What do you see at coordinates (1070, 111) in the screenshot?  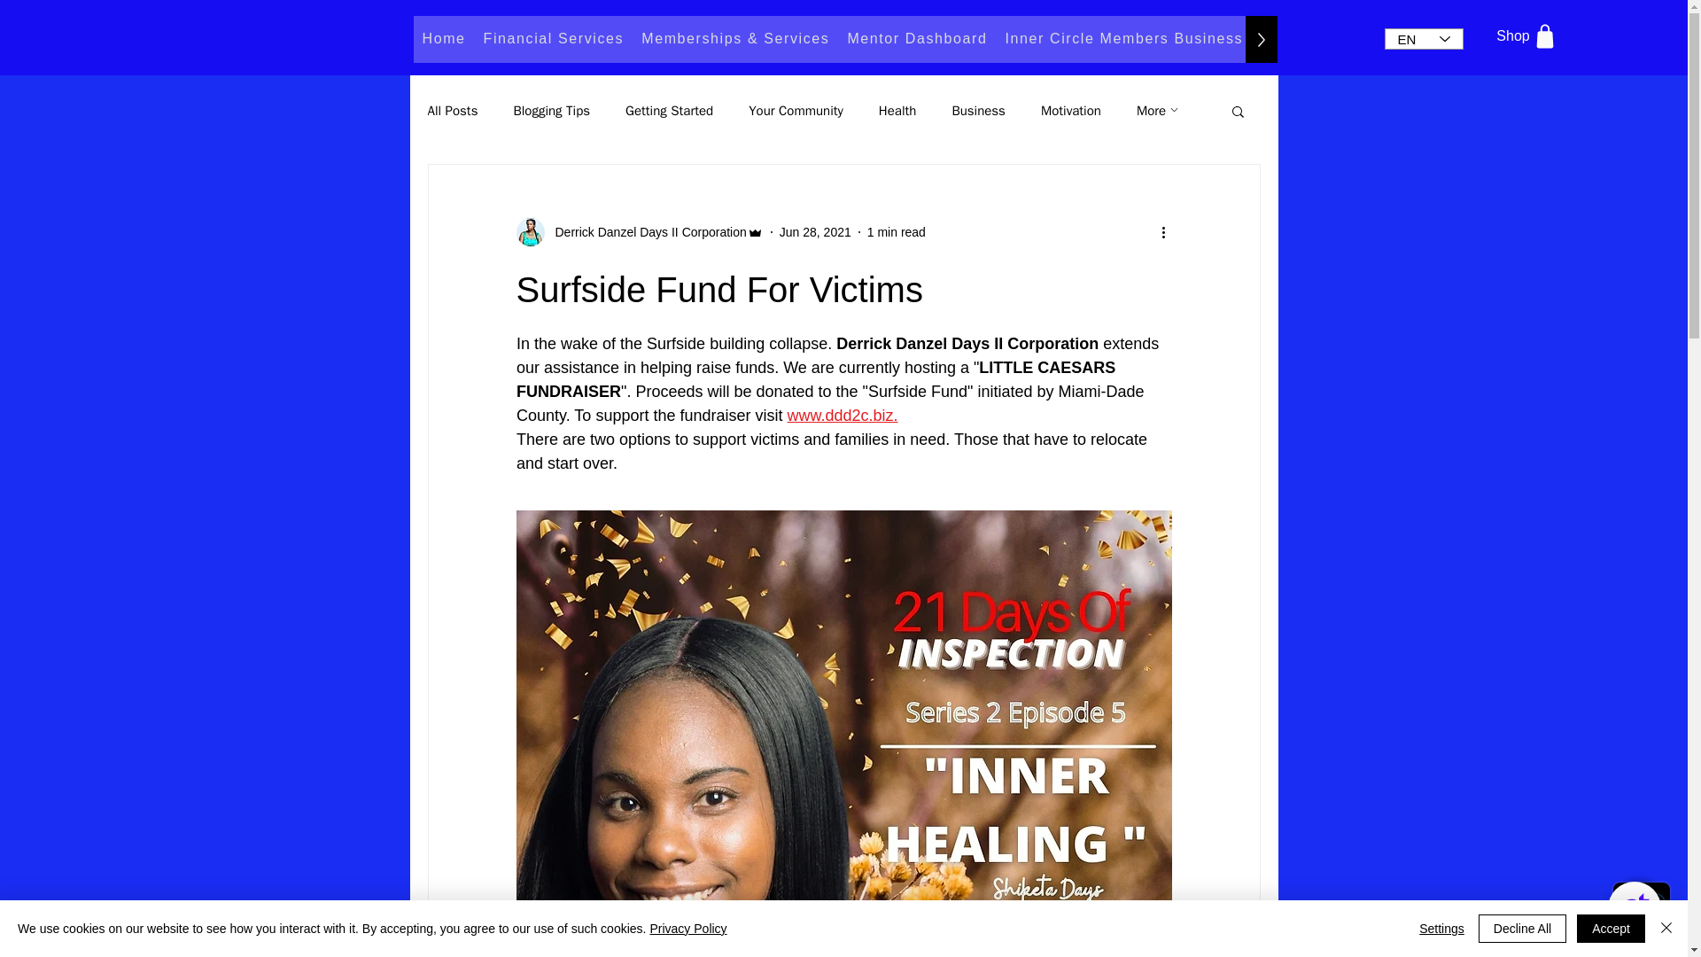 I see `Motivation` at bounding box center [1070, 111].